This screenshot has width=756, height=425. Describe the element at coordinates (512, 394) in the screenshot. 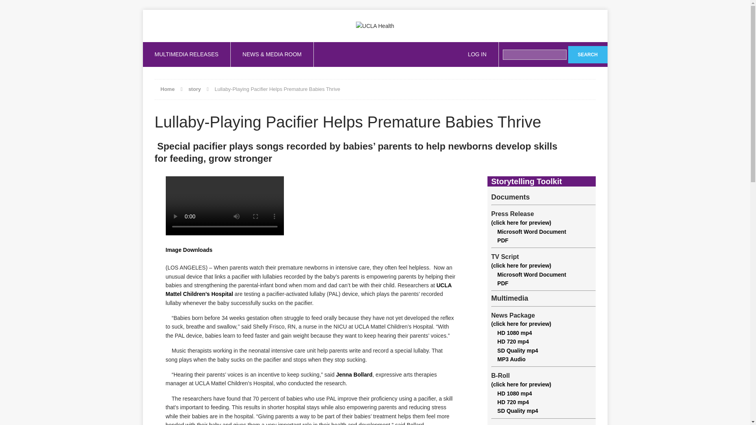

I see `    HD 1080 mp4` at that location.